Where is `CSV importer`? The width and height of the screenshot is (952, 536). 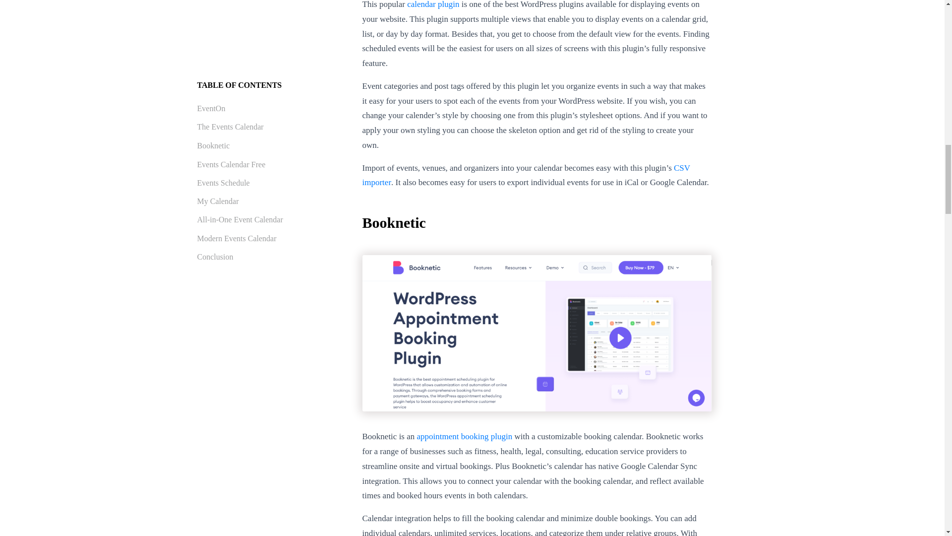
CSV importer is located at coordinates (526, 176).